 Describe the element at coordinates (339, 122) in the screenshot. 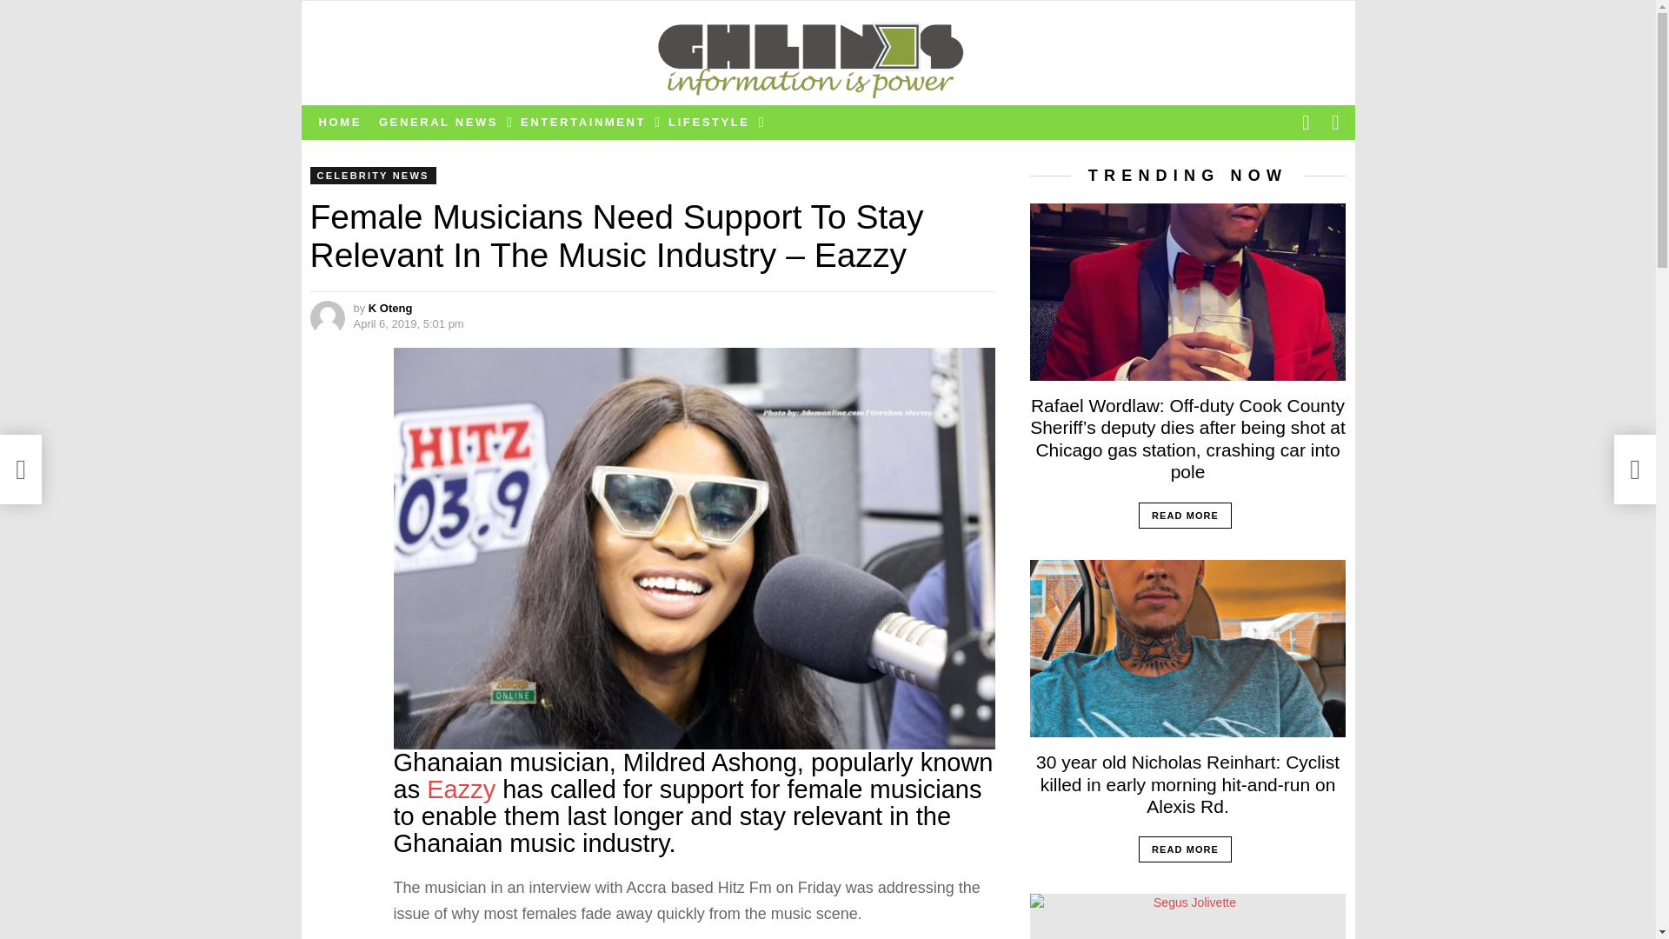

I see `HOME` at that location.